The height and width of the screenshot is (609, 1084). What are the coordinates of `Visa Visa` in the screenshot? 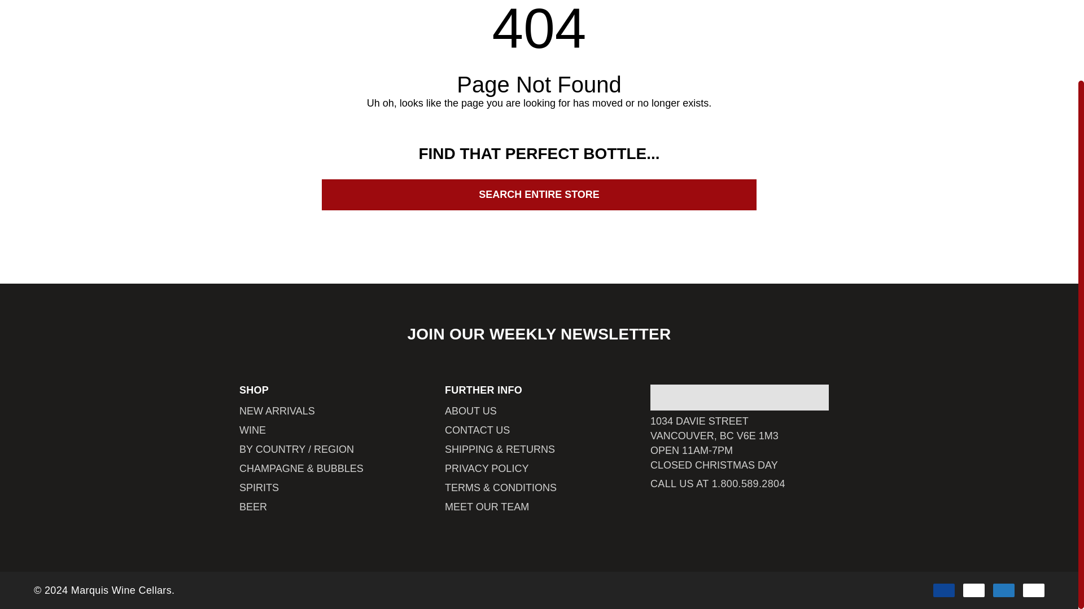 It's located at (944, 590).